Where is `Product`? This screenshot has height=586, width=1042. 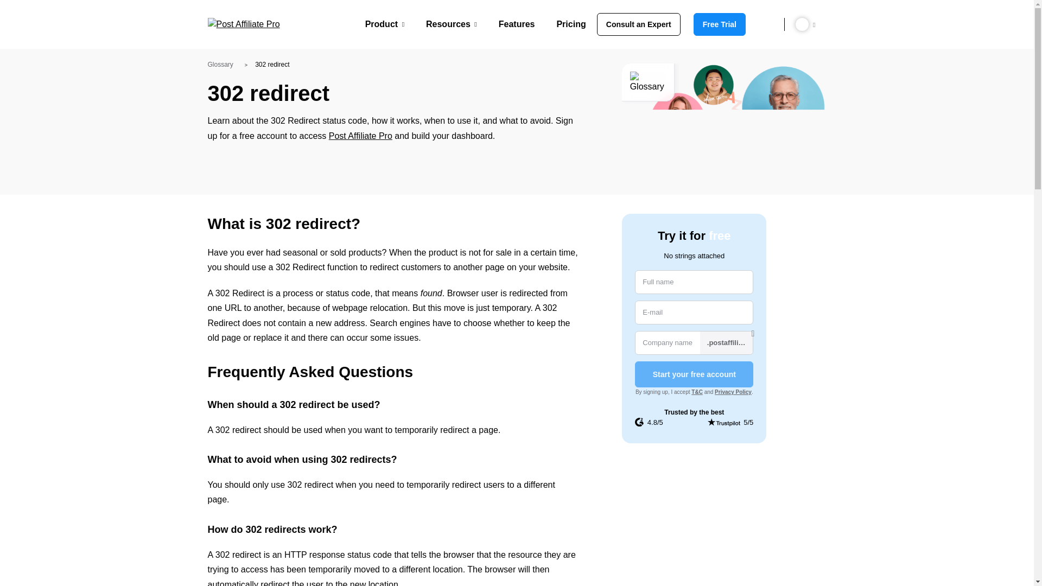
Product is located at coordinates (384, 24).